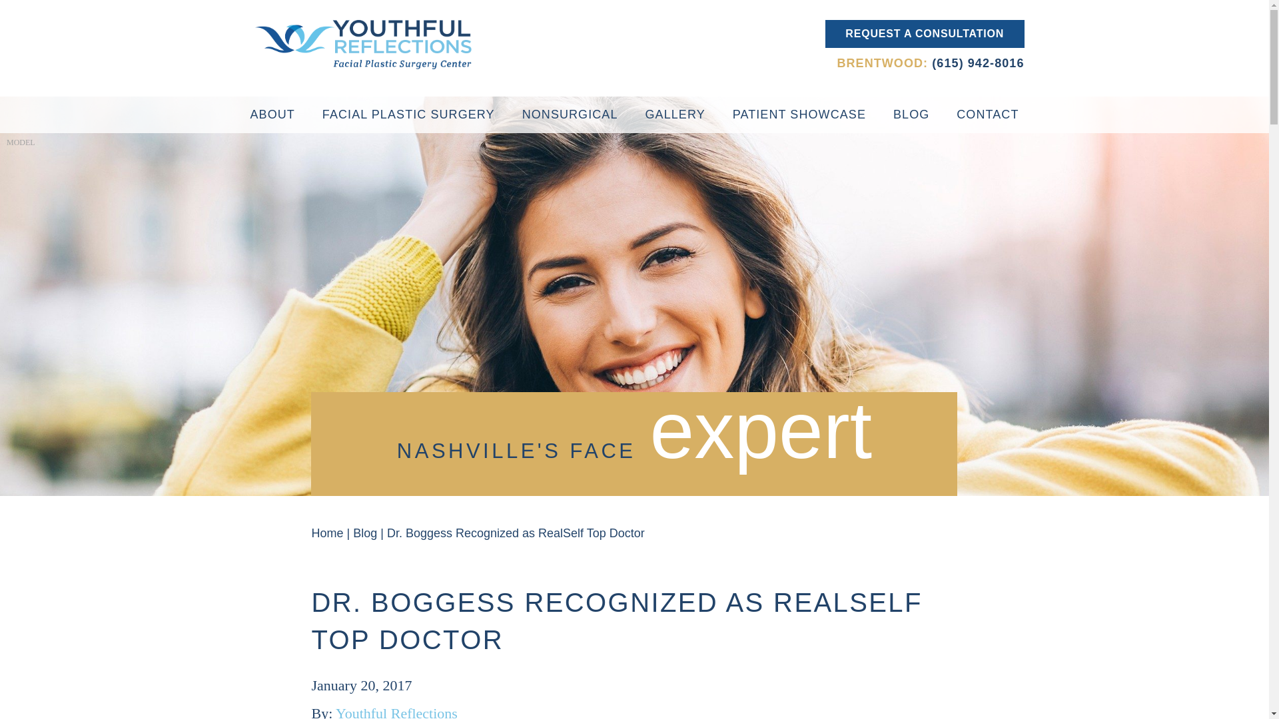 The height and width of the screenshot is (719, 1279). Describe the element at coordinates (396, 712) in the screenshot. I see `Youthful Reflections` at that location.